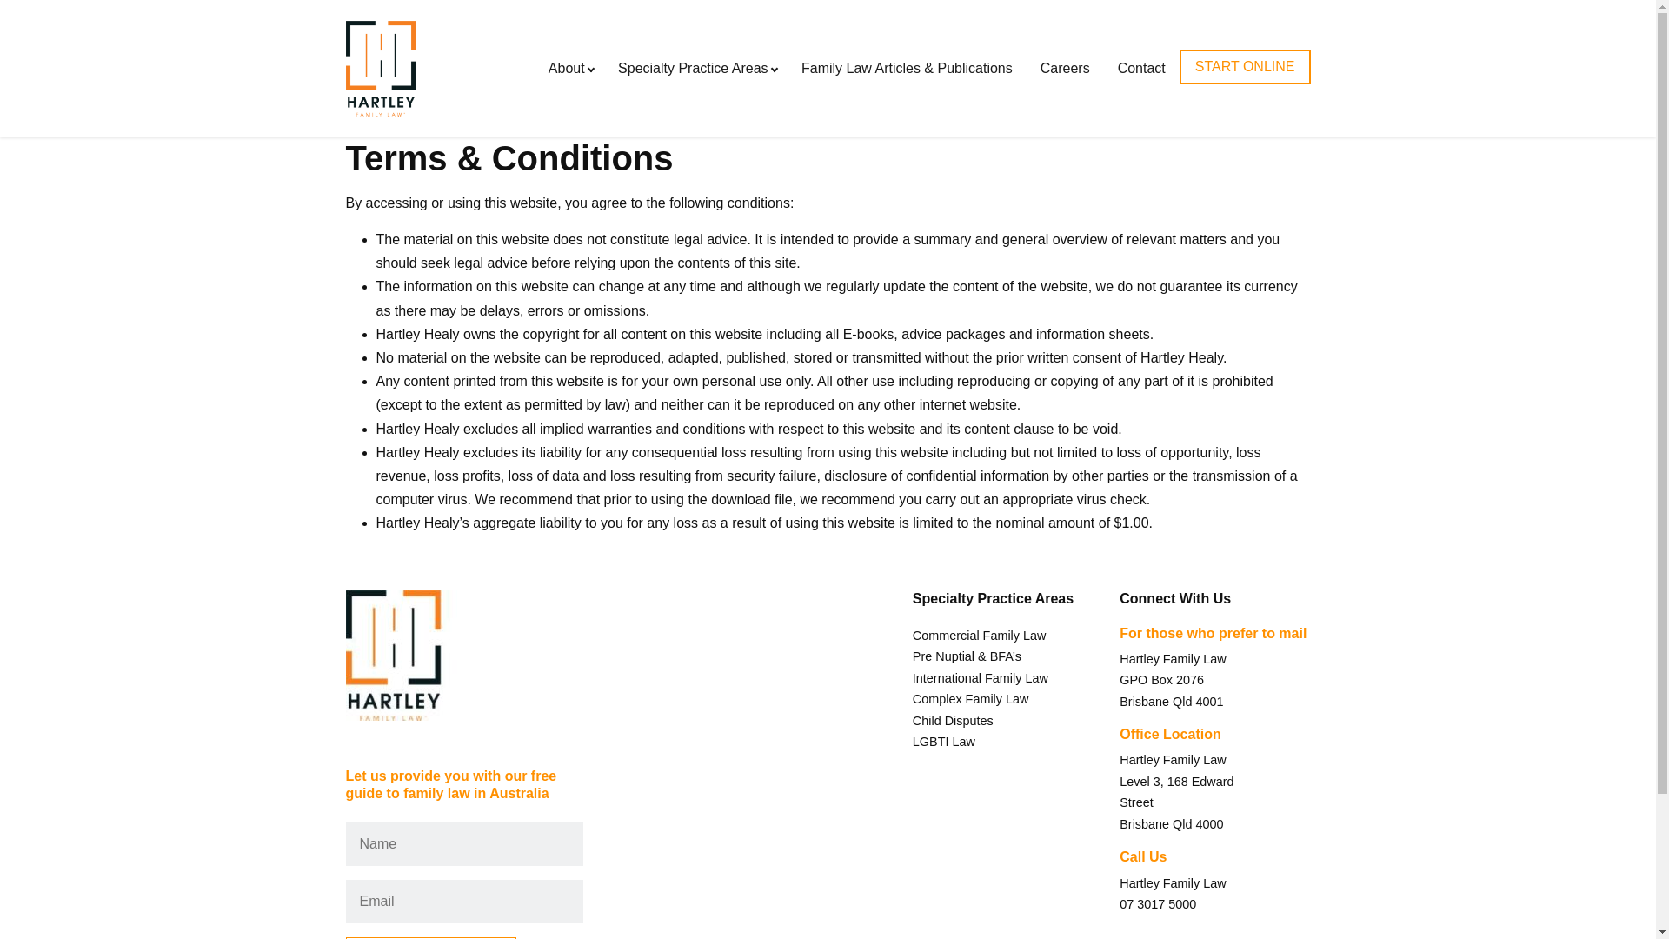  What do you see at coordinates (1066, 68) in the screenshot?
I see `Careers` at bounding box center [1066, 68].